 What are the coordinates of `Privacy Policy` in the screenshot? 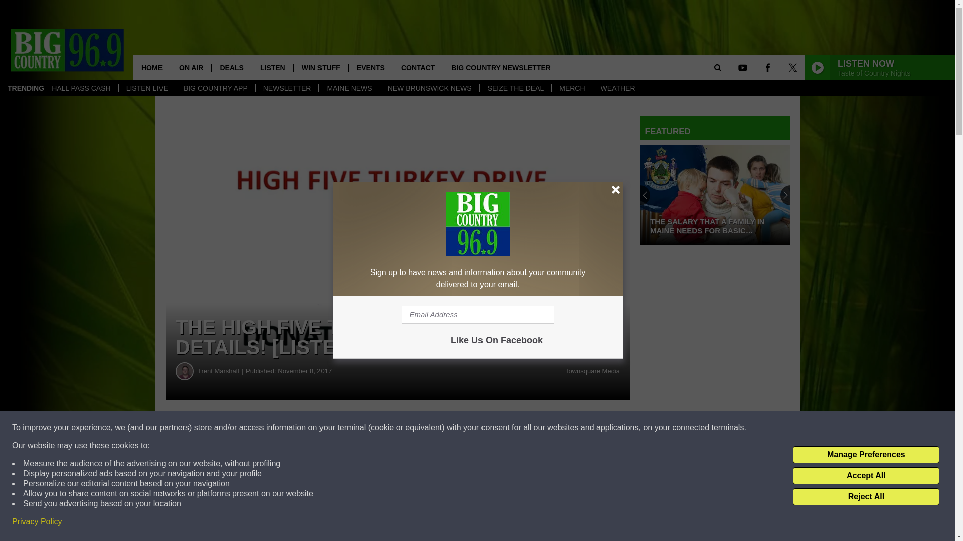 It's located at (37, 522).